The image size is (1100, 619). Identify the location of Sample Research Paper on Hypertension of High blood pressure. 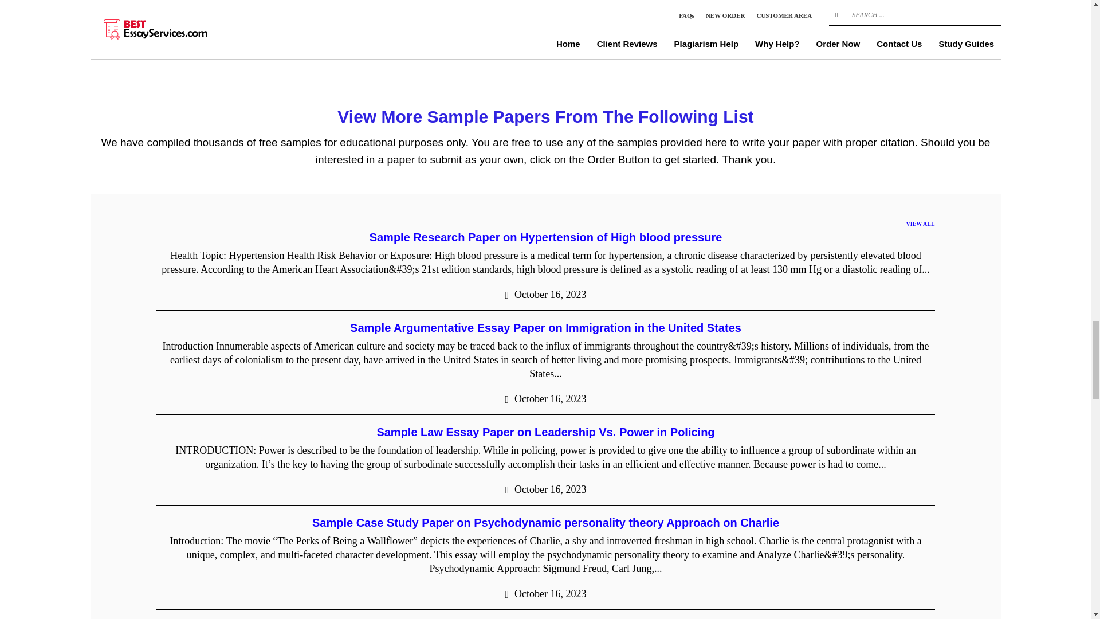
(546, 237).